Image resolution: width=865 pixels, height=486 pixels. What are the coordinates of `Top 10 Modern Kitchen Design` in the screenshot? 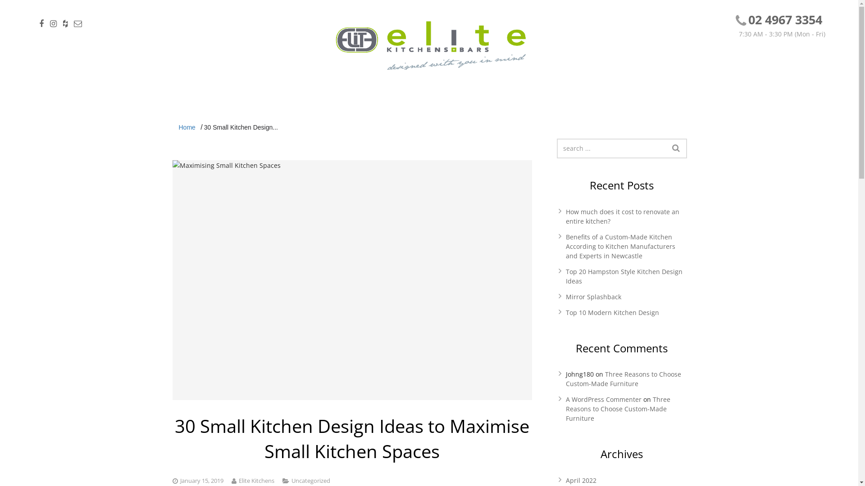 It's located at (613, 312).